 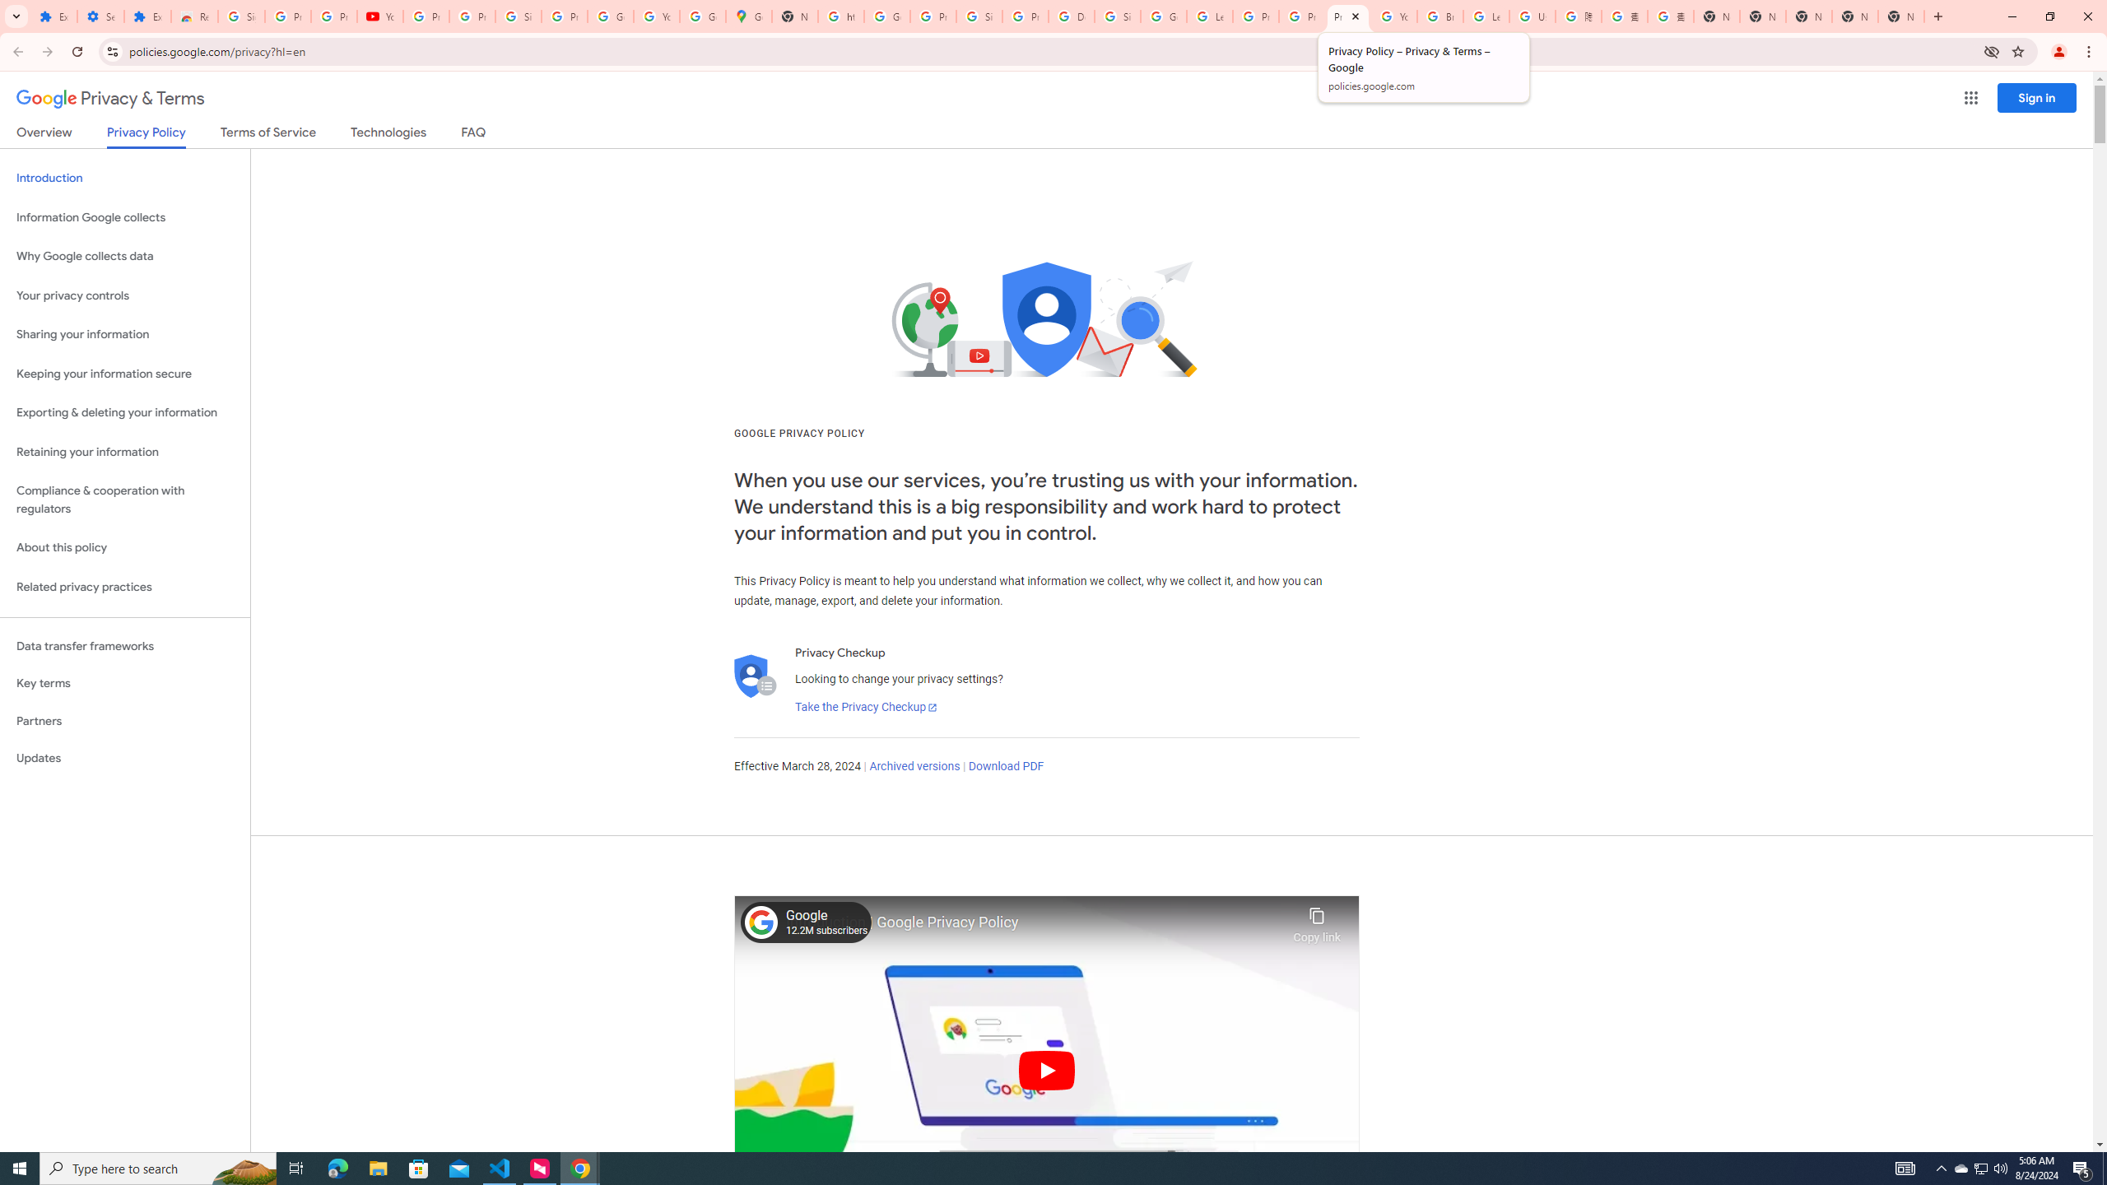 I want to click on Google apps, so click(x=1970, y=98).